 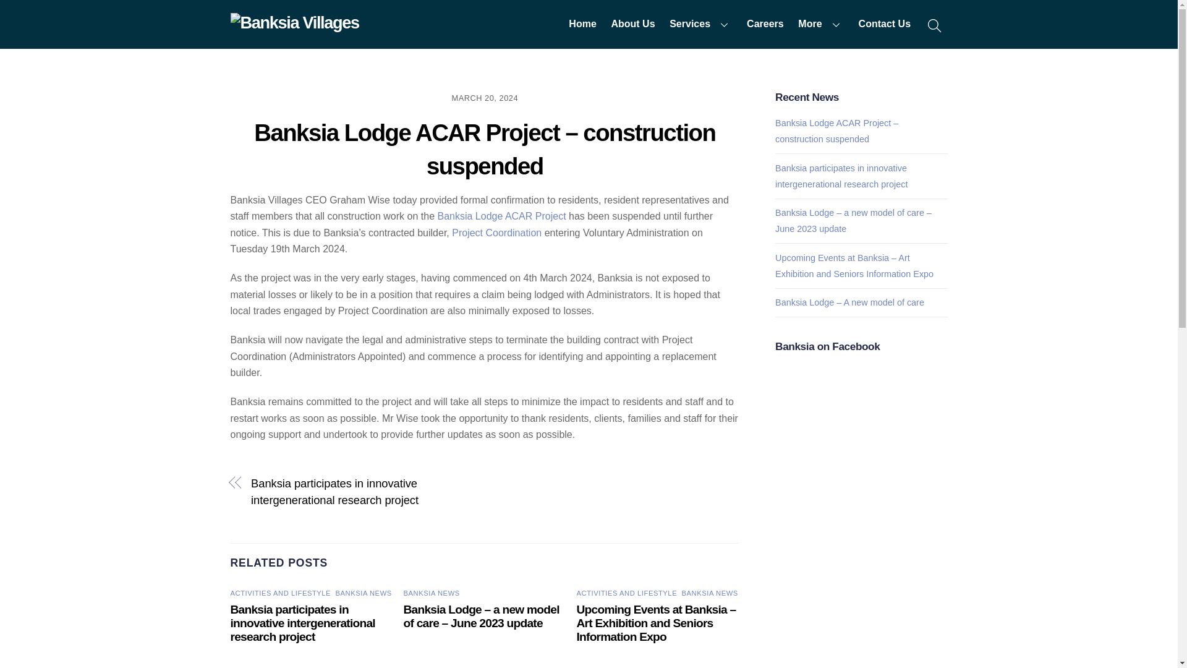 What do you see at coordinates (281, 593) in the screenshot?
I see `ACTIVITIES AND LIFESTYLE` at bounding box center [281, 593].